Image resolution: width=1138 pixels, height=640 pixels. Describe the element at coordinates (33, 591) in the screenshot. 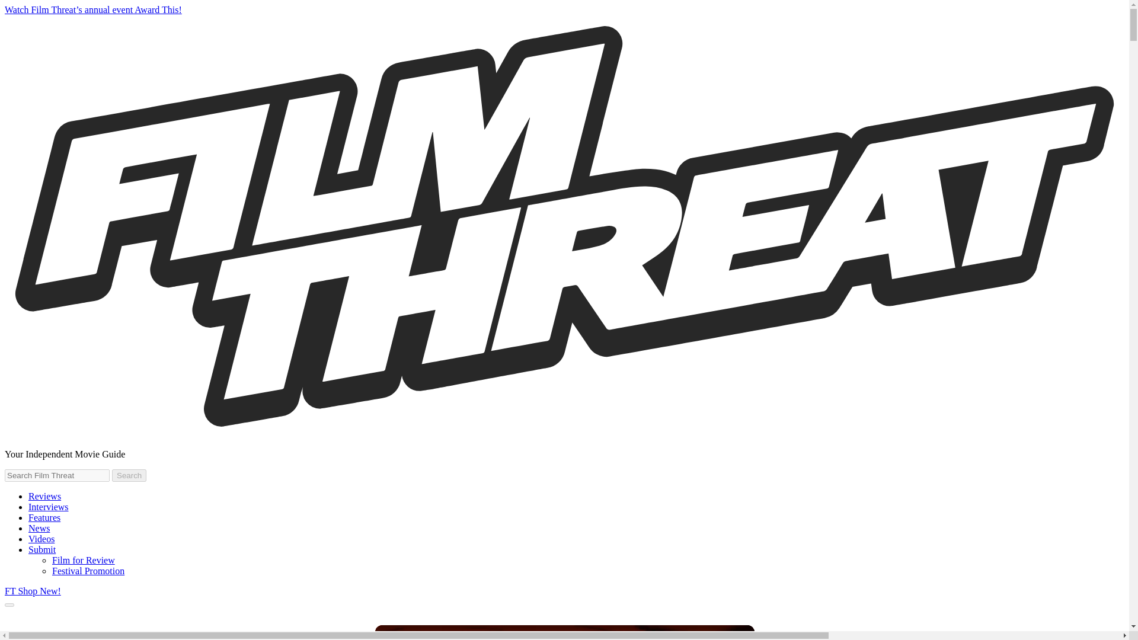

I see `FT Shop New!` at that location.